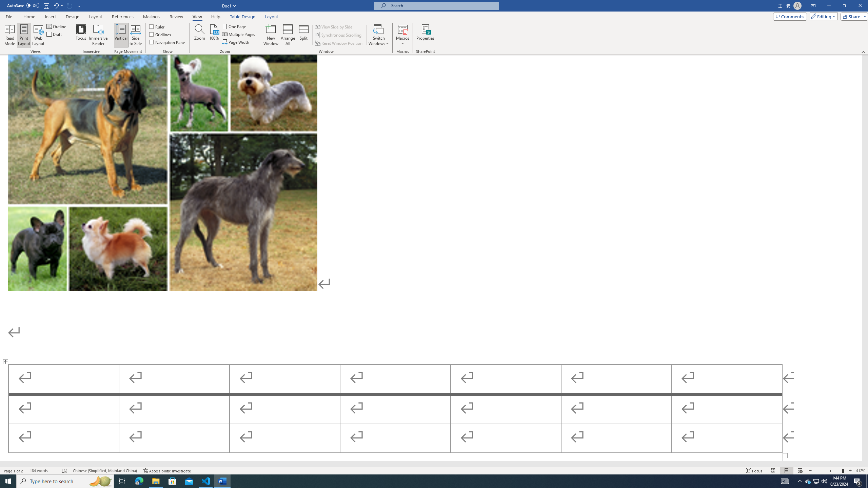 The height and width of the screenshot is (488, 868). I want to click on Undo Row Height Spinner, so click(58, 5).